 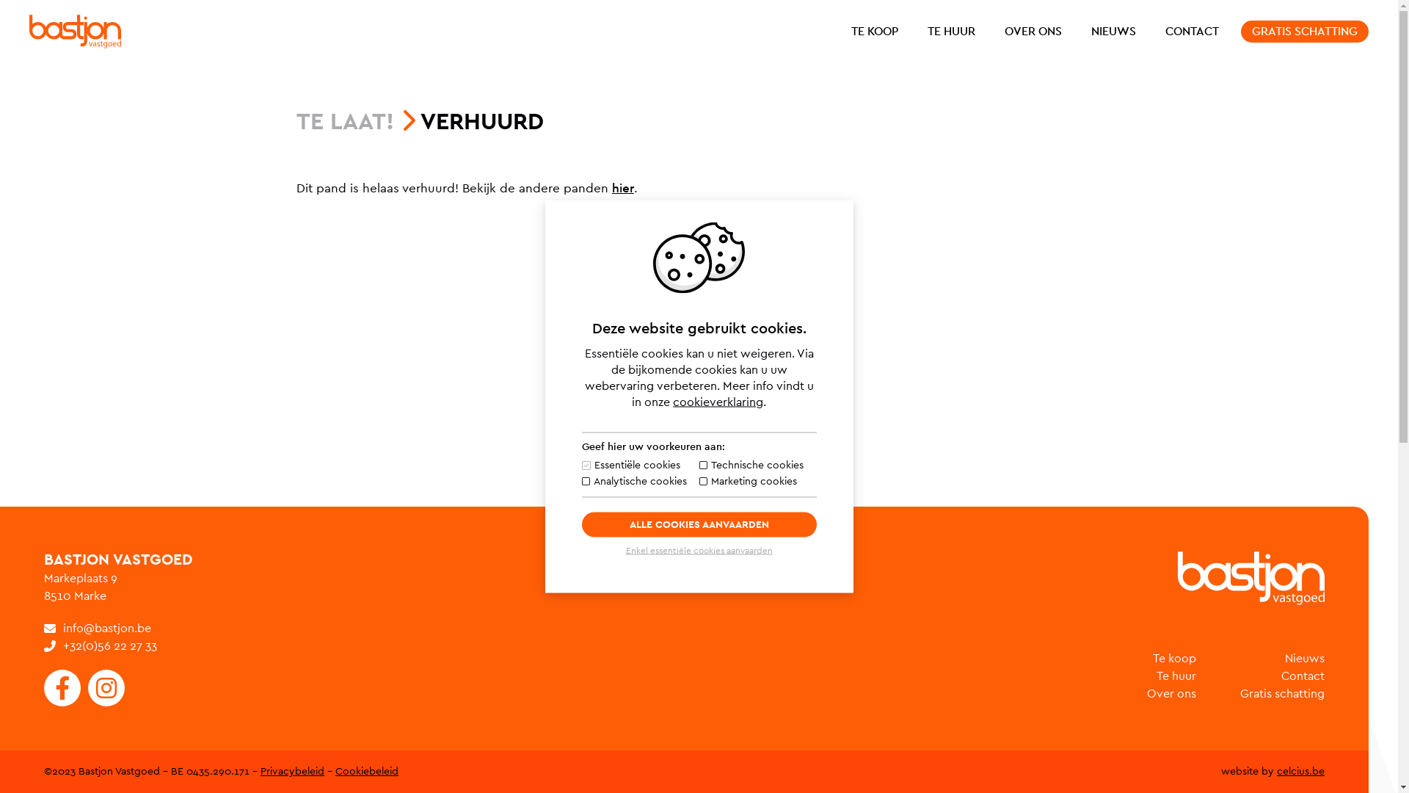 I want to click on ALLE COOKIES AANVAARDEN, so click(x=699, y=525).